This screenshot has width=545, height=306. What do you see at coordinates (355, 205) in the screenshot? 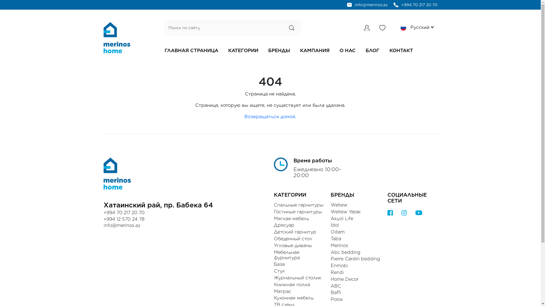
I see `Weltew` at bounding box center [355, 205].